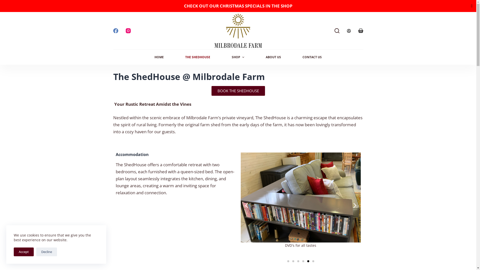  Describe the element at coordinates (198, 57) in the screenshot. I see `THE SHEDHOUSE` at that location.